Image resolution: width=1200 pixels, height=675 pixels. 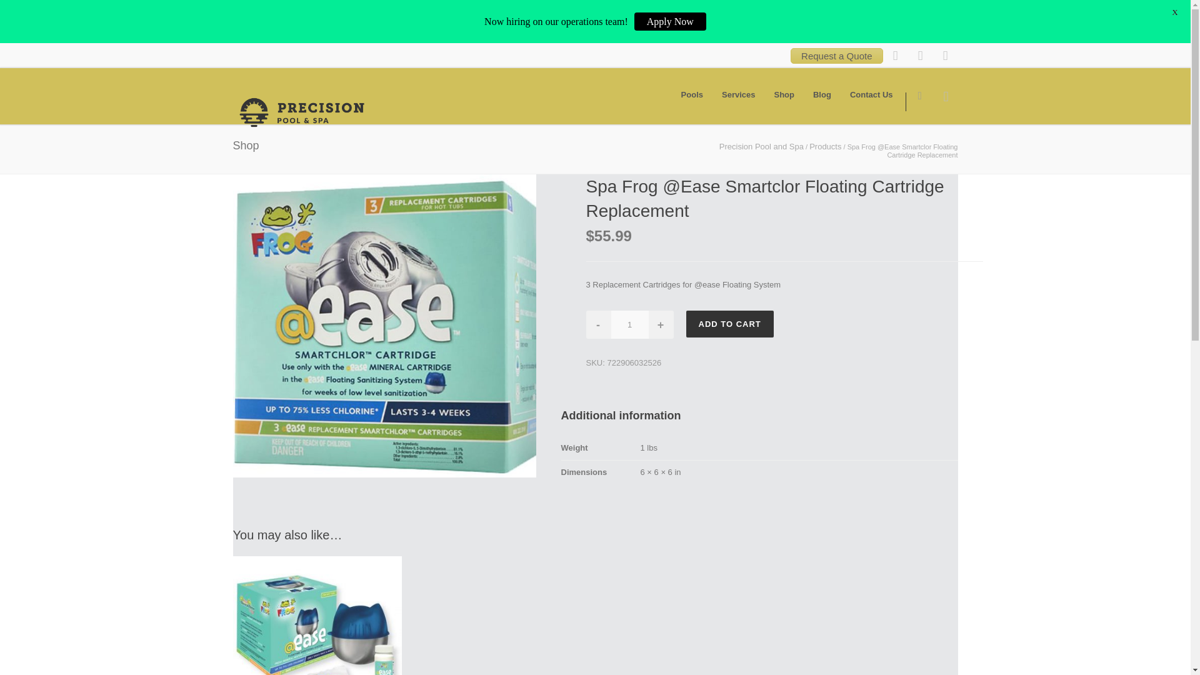 What do you see at coordinates (894, 56) in the screenshot?
I see `Facebook` at bounding box center [894, 56].